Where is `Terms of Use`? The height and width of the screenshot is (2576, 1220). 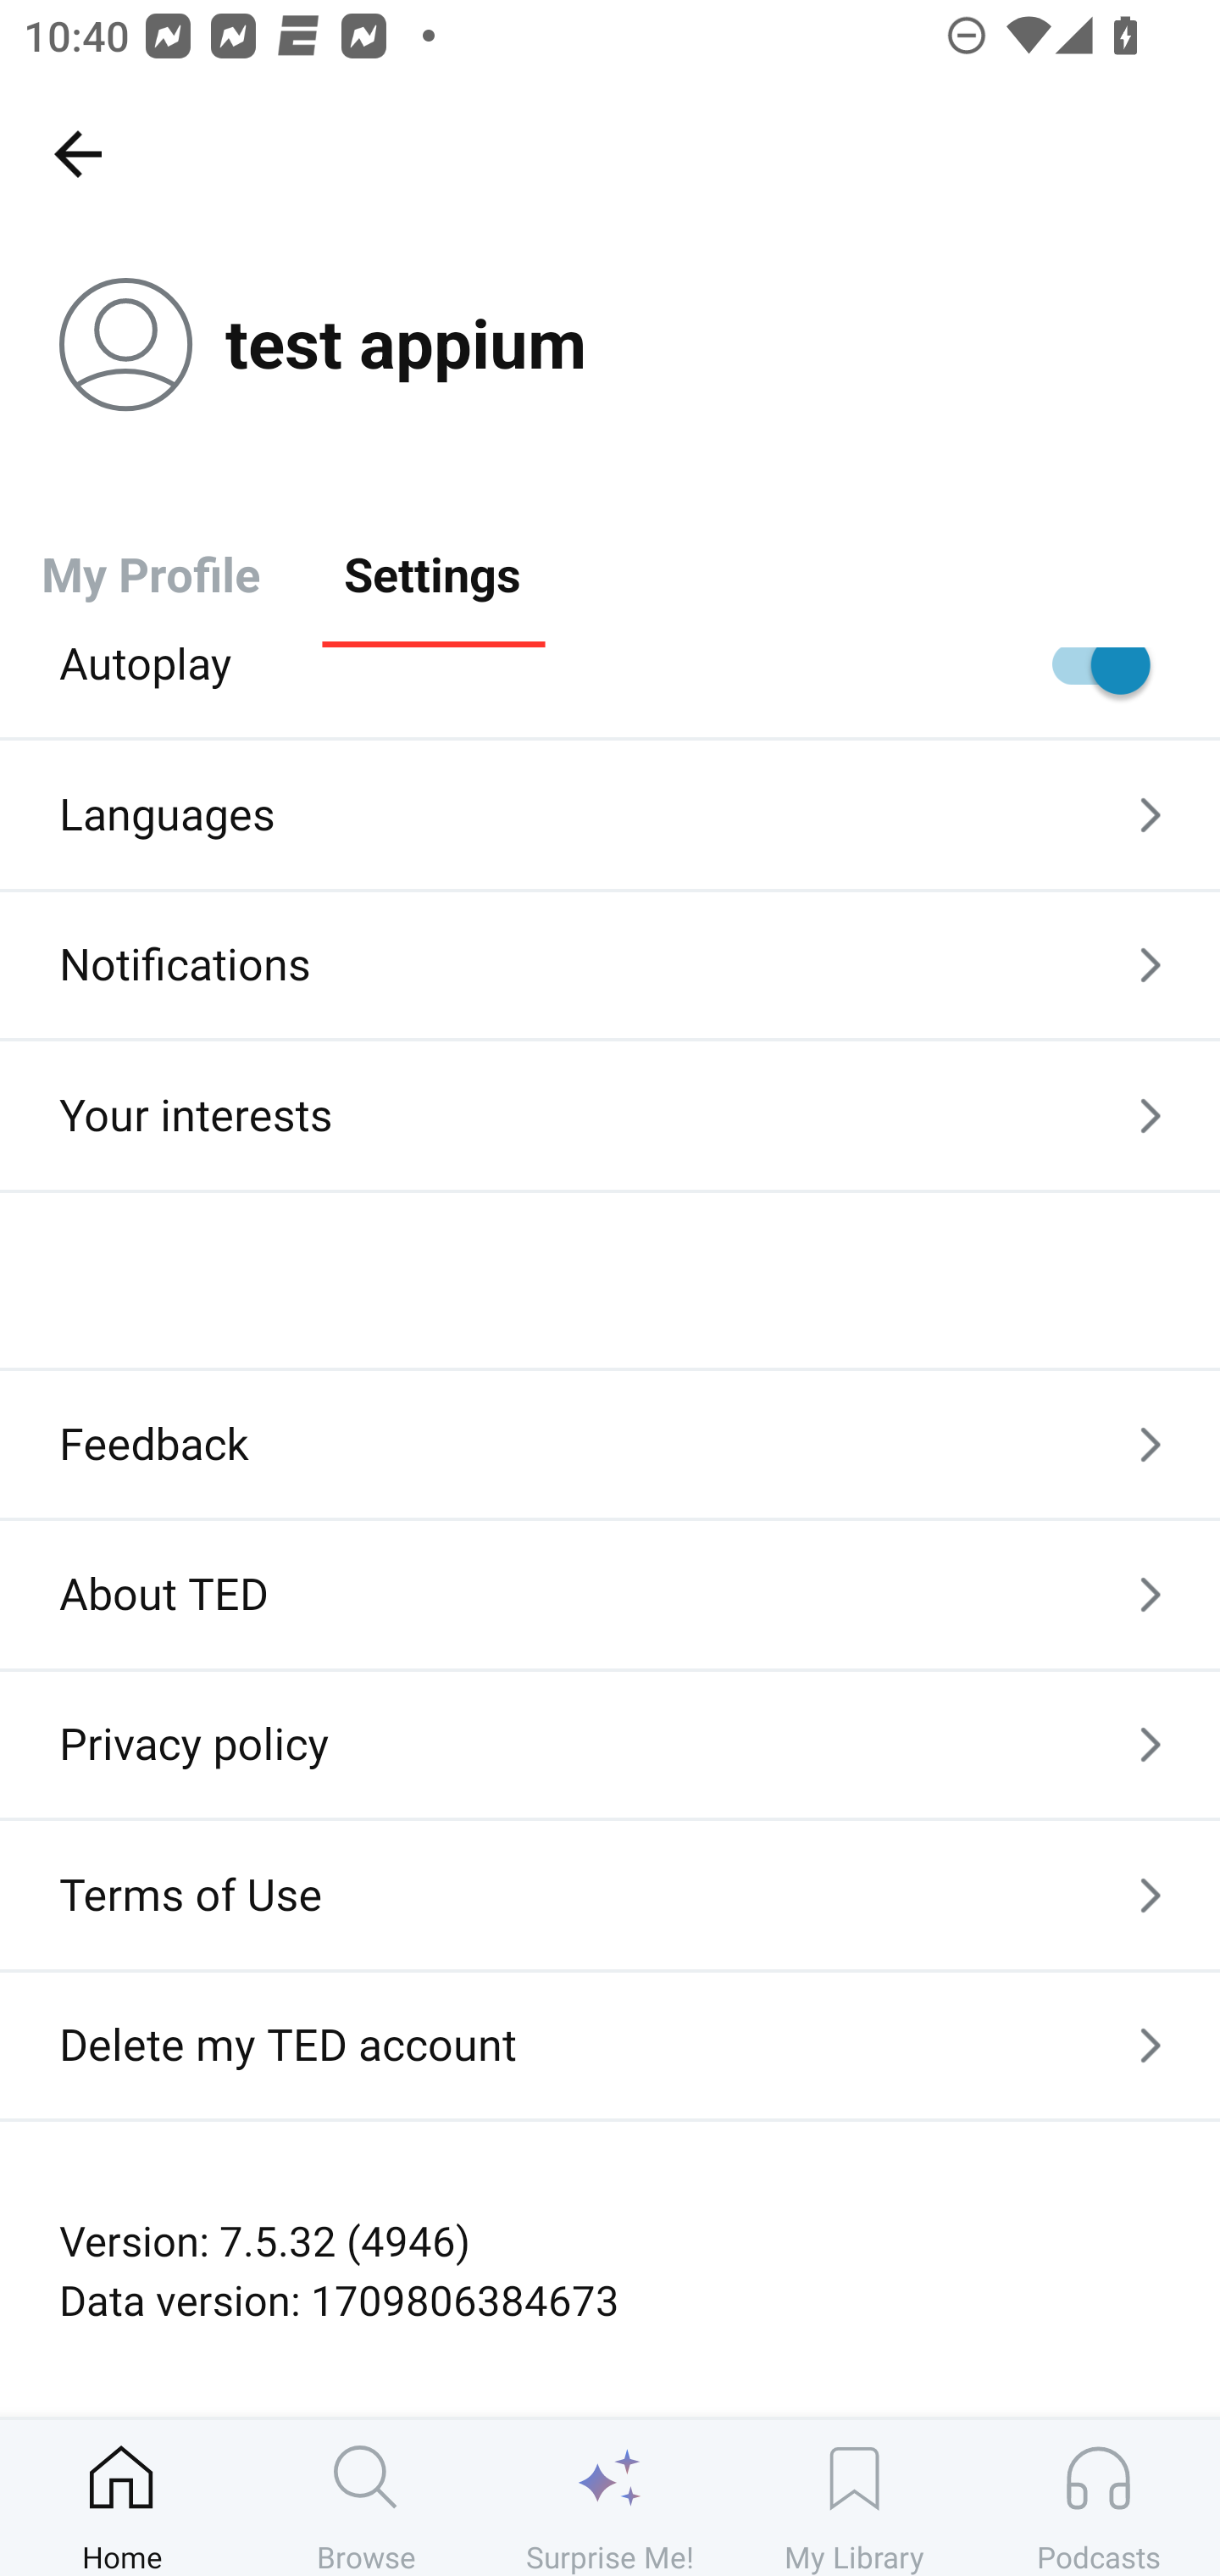 Terms of Use is located at coordinates (610, 1895).